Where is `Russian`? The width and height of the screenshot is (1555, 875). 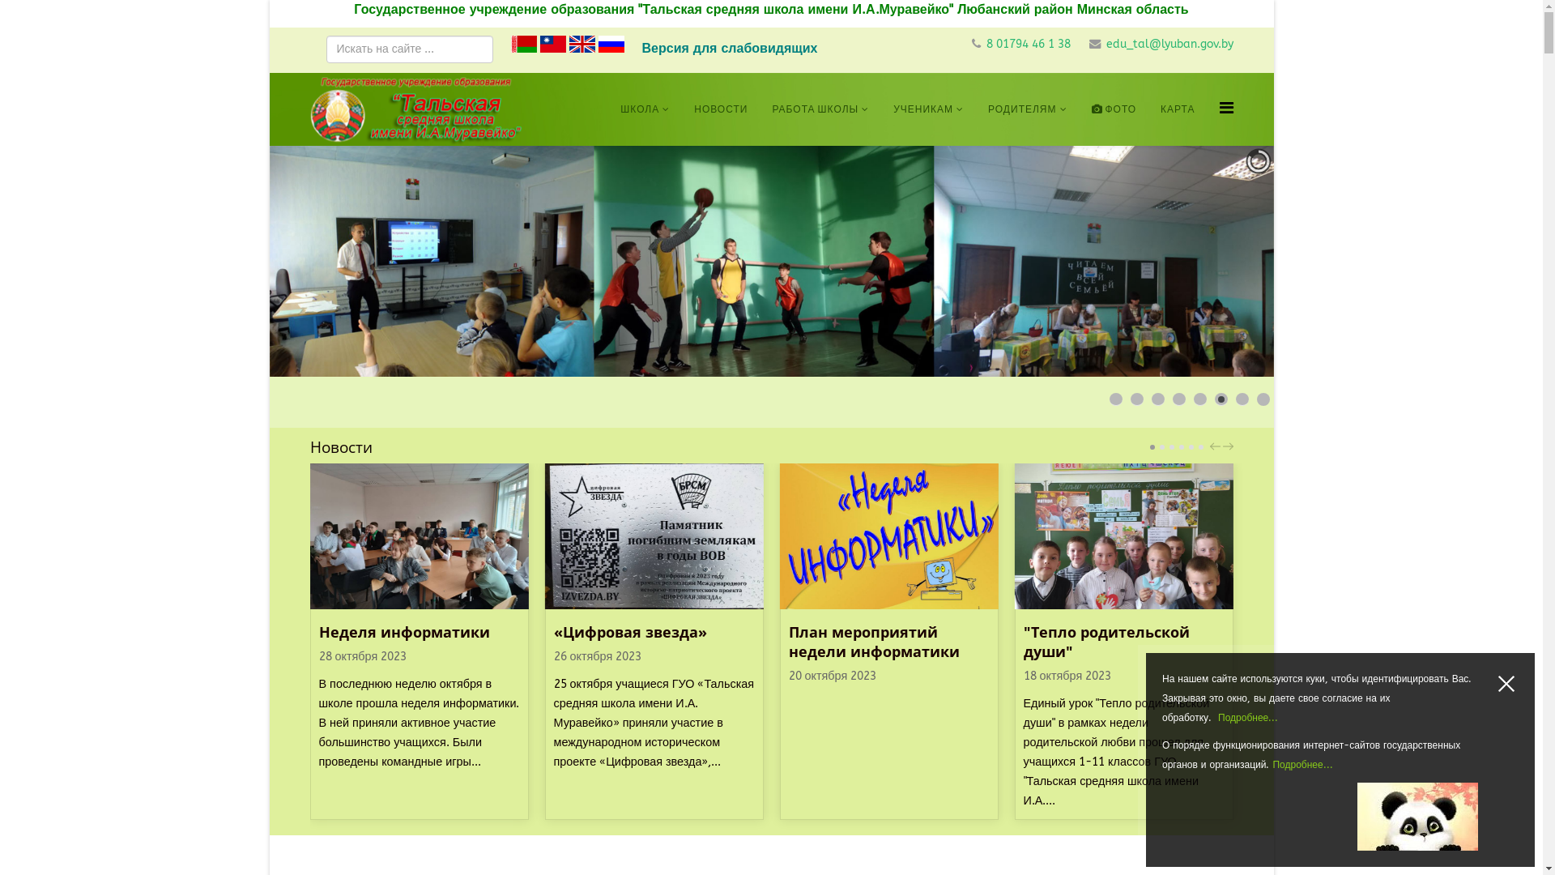
Russian is located at coordinates (611, 44).